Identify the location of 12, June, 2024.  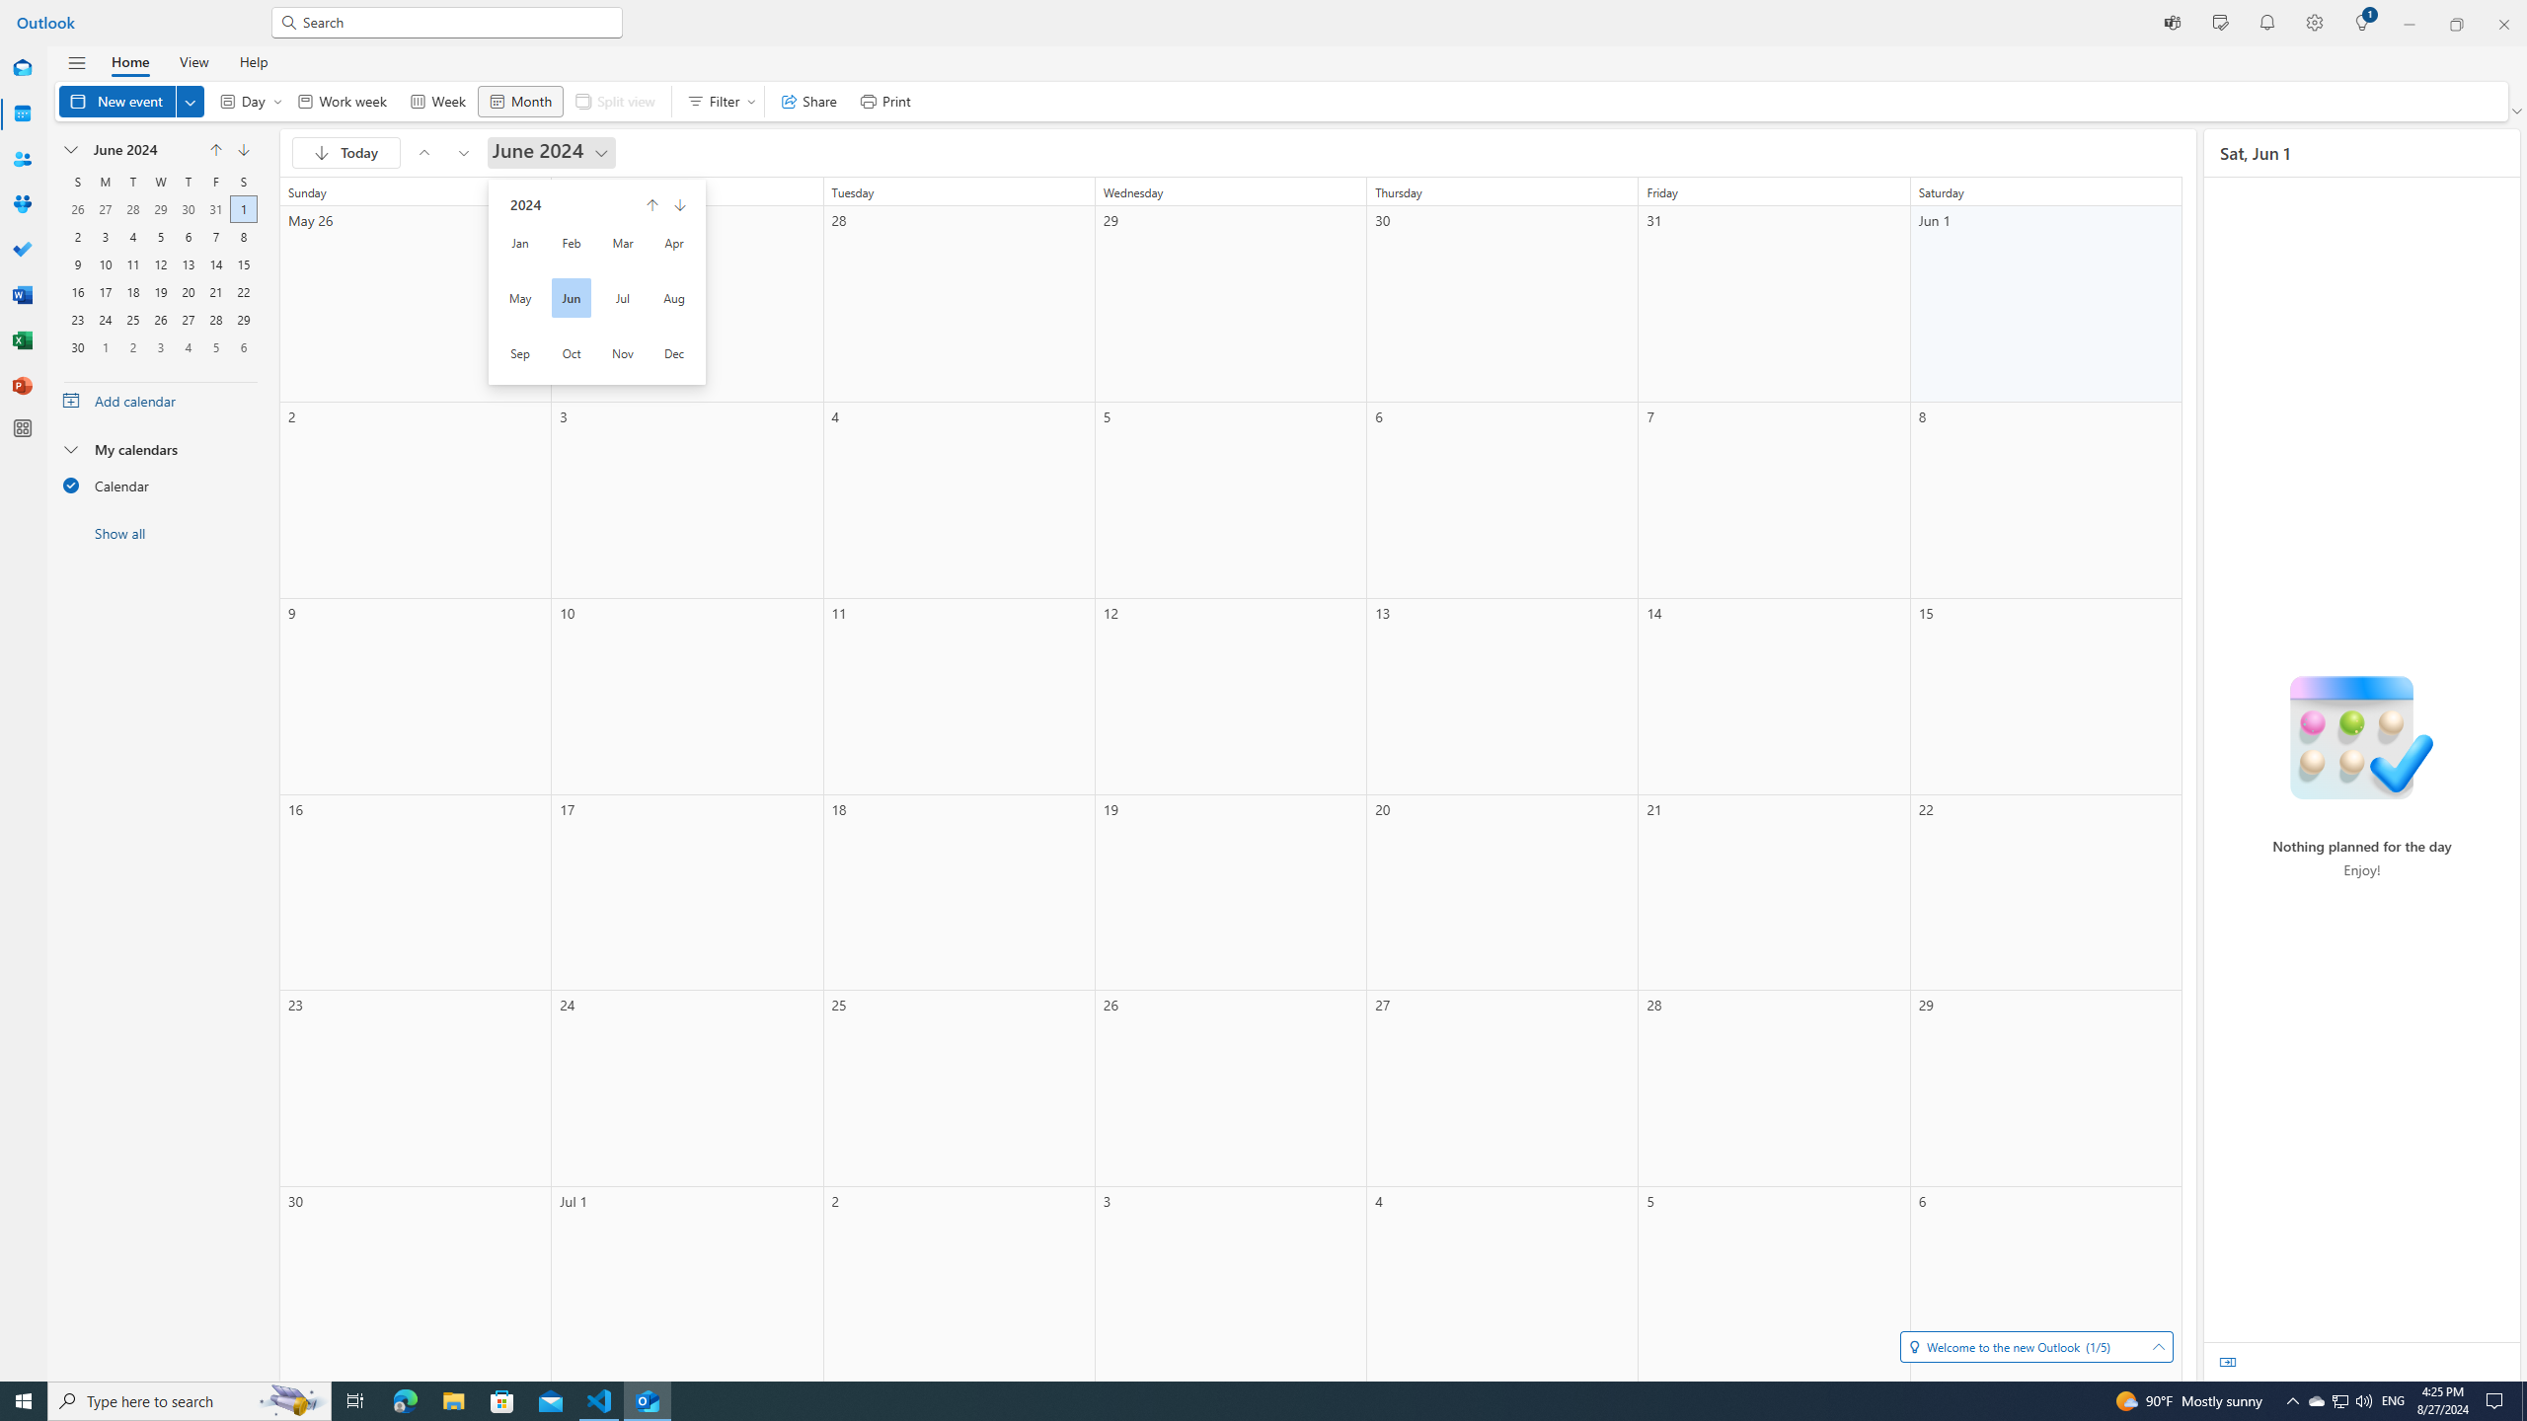
(160, 262).